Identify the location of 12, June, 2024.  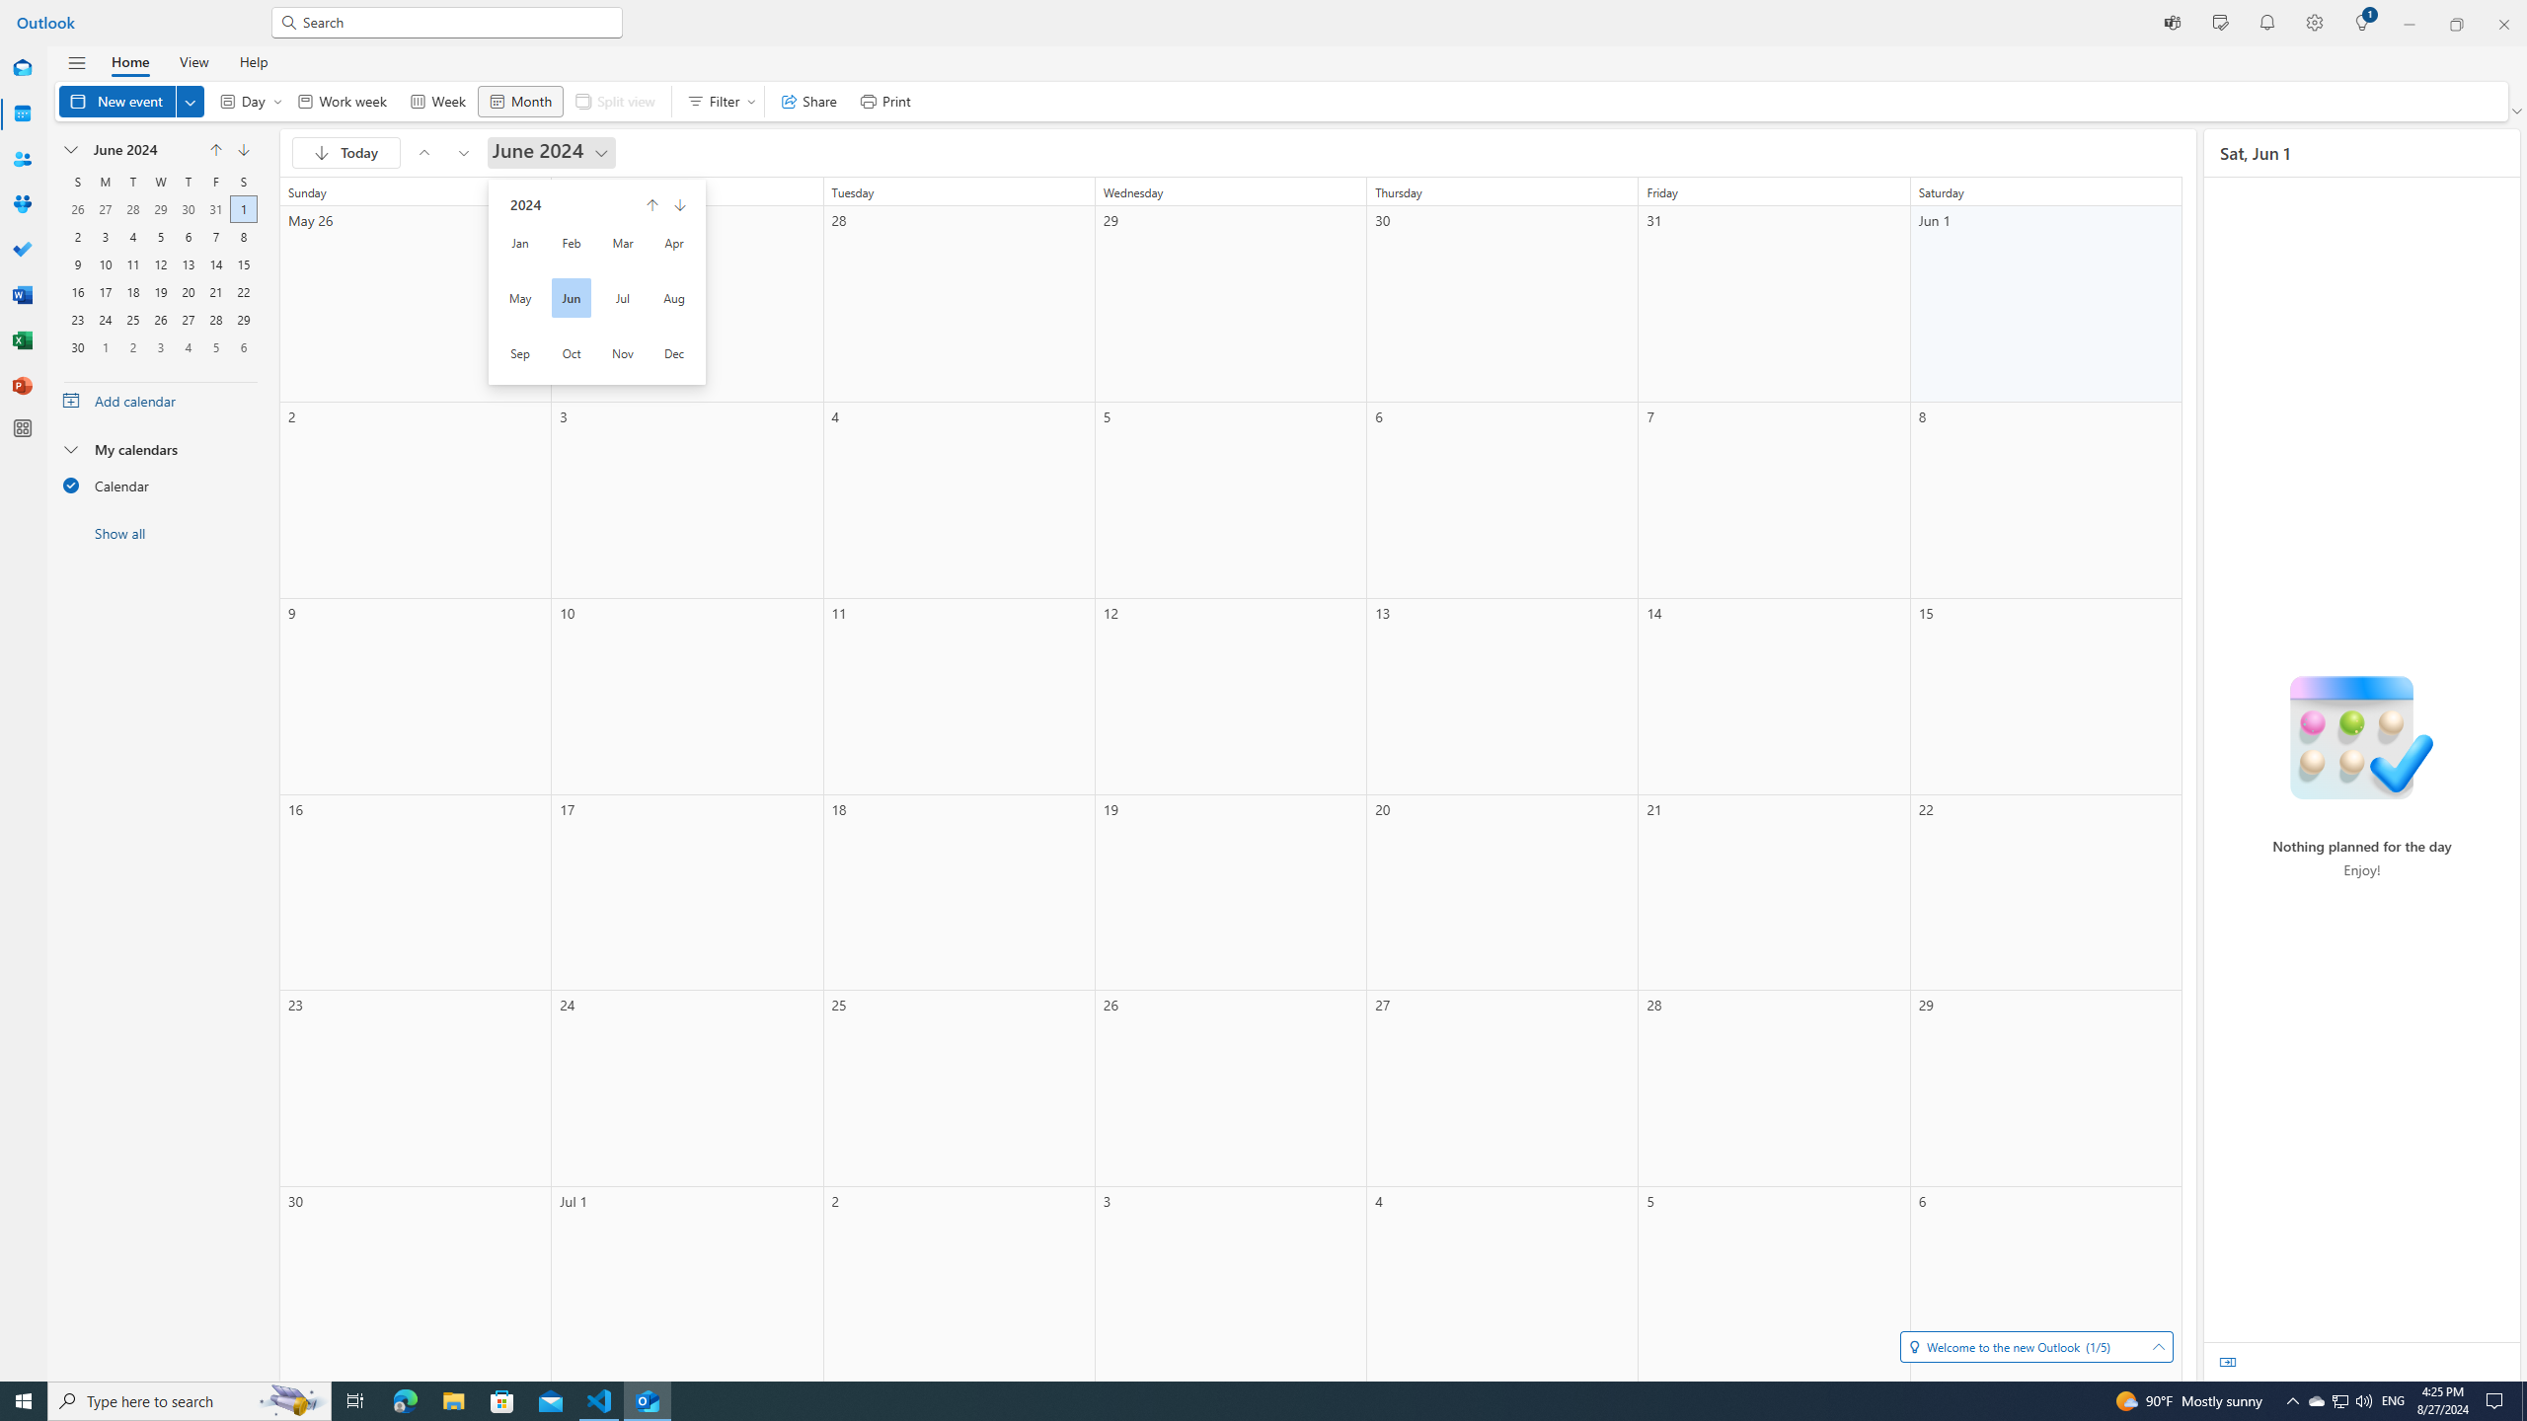
(160, 262).